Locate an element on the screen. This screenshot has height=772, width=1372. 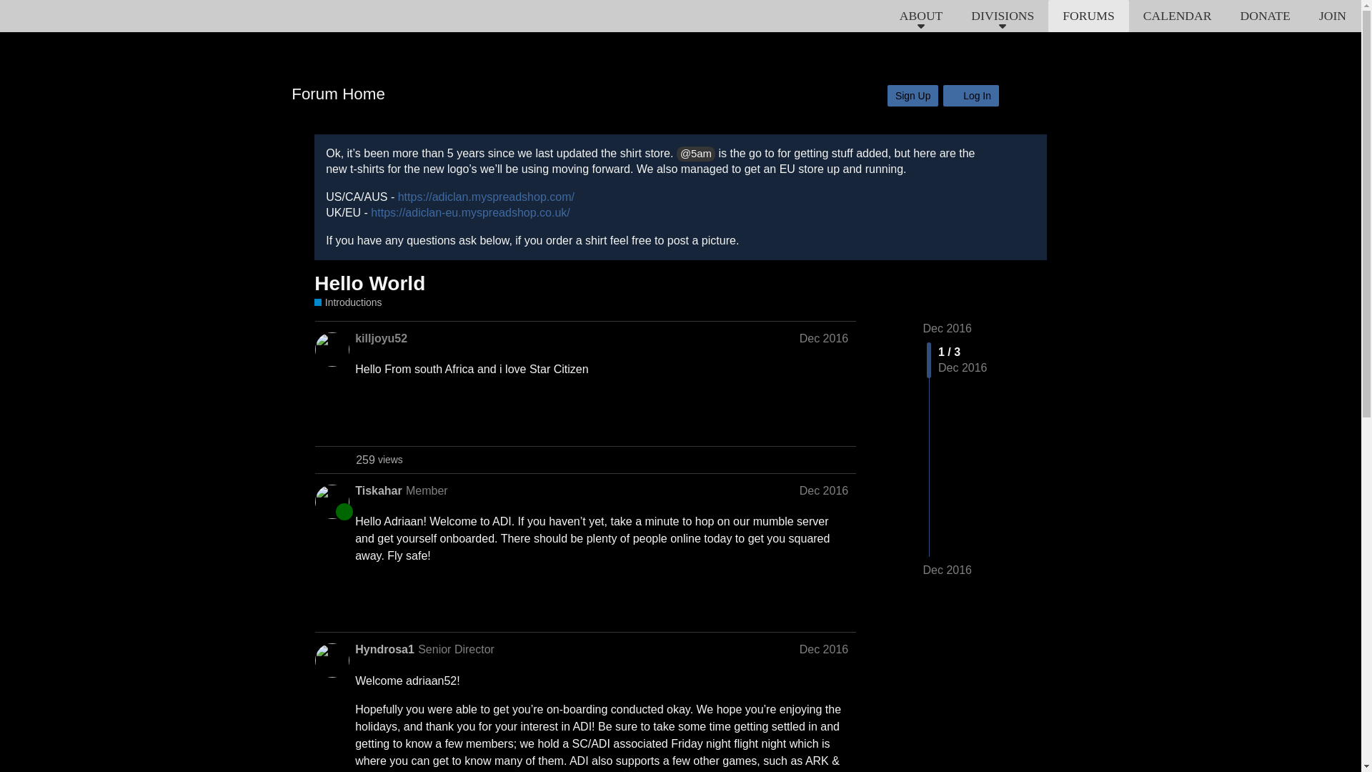
Dec 2016 is located at coordinates (379, 460).